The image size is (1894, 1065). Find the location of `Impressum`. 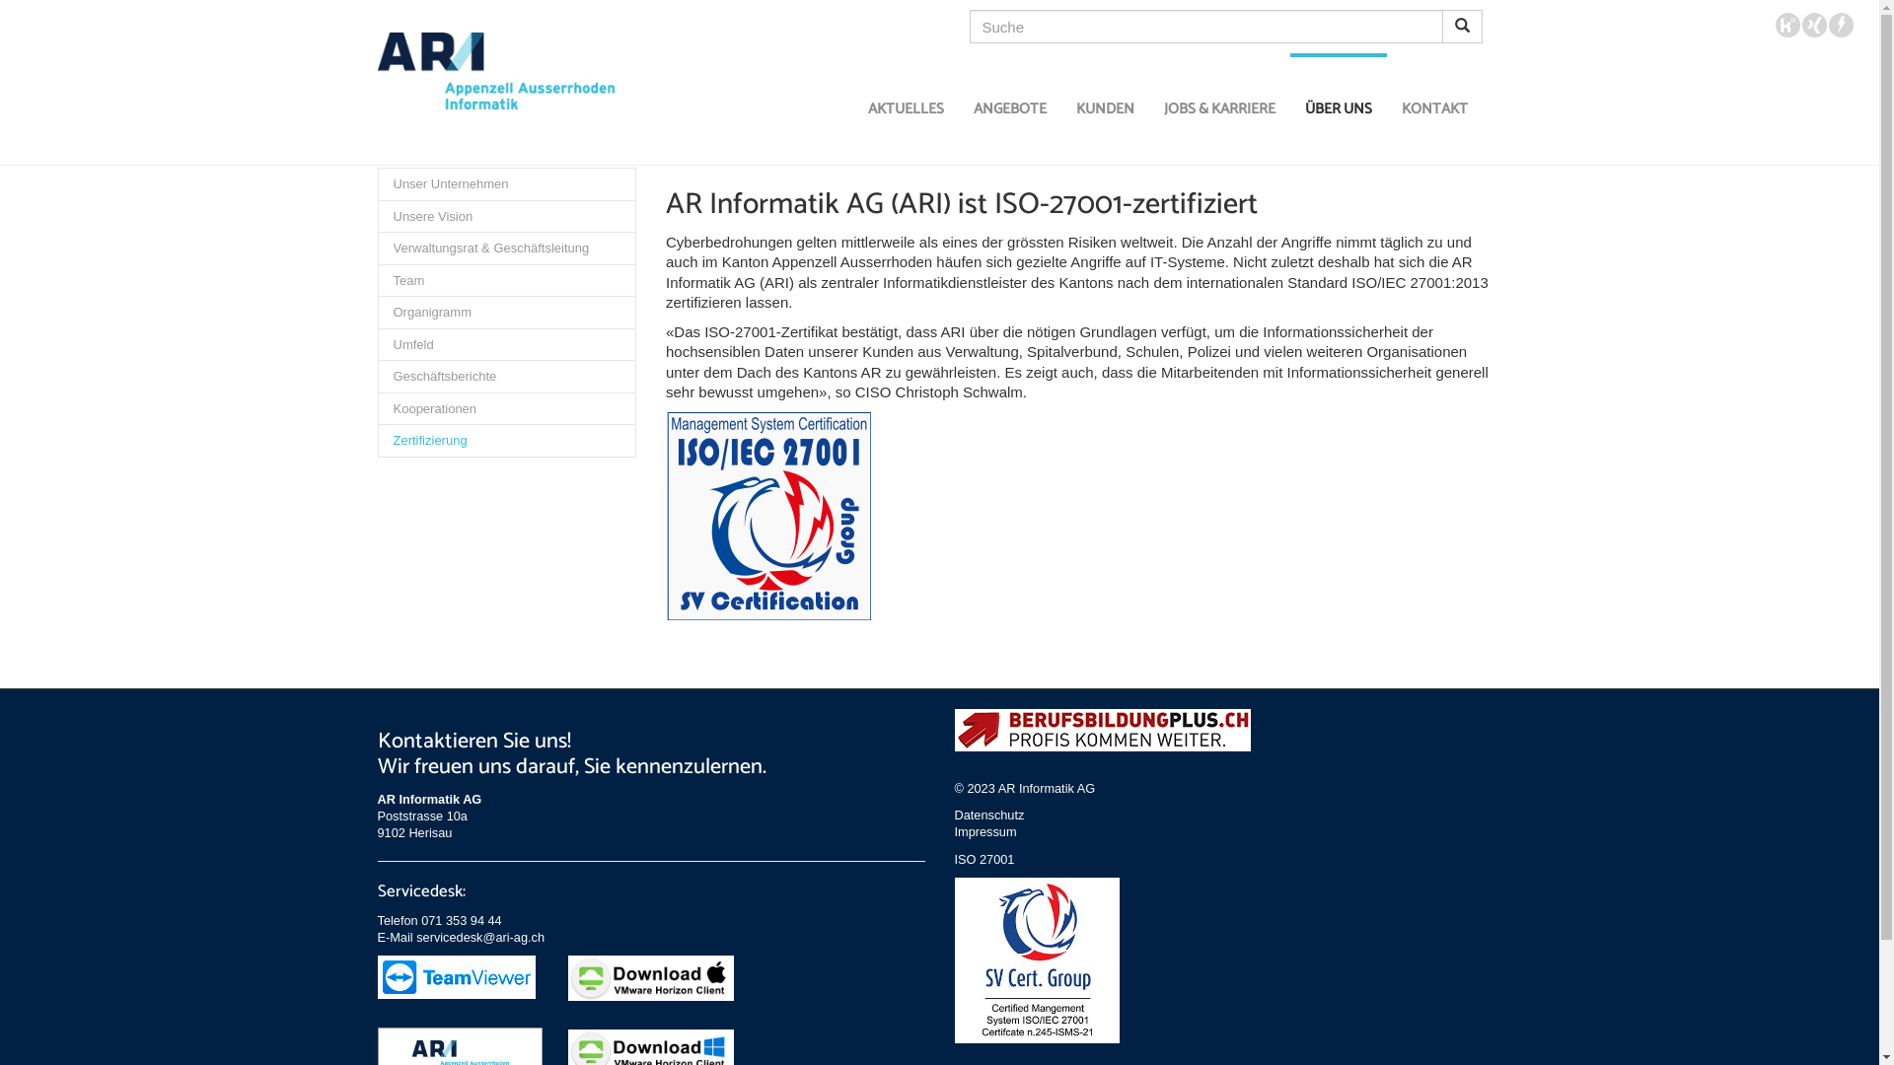

Impressum is located at coordinates (986, 832).